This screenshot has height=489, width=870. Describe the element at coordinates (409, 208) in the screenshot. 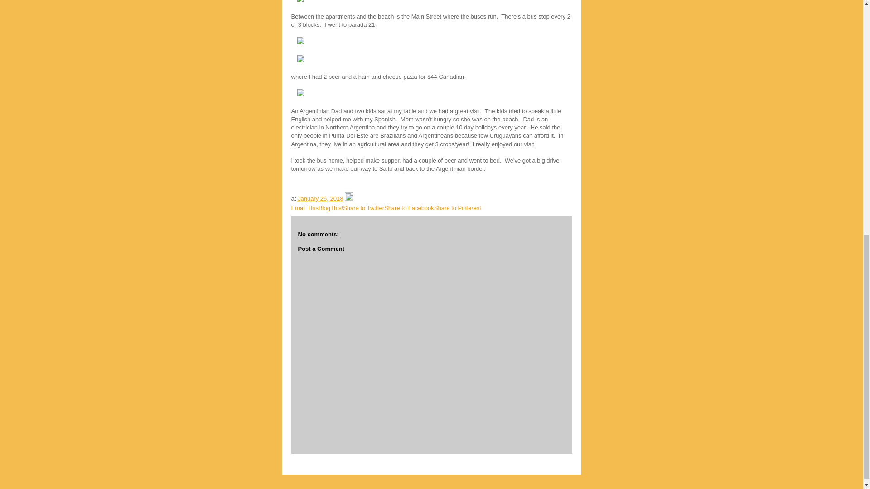

I see `Share to Facebook` at that location.